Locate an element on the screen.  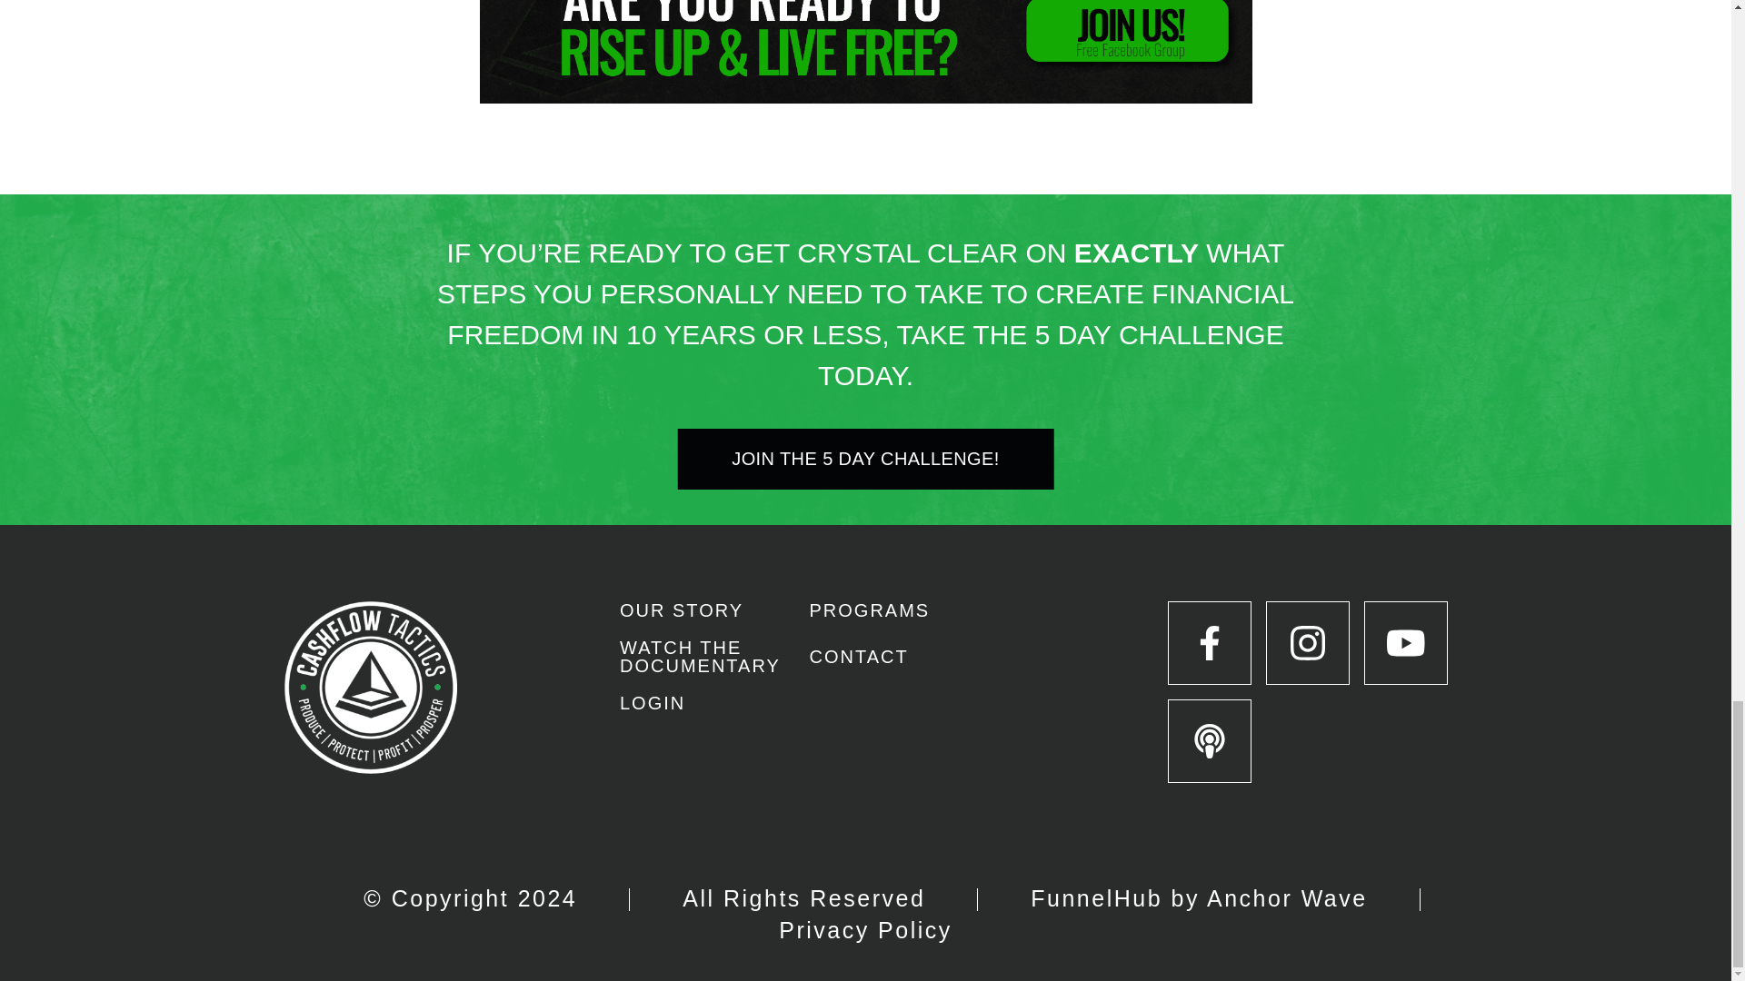
PROGRAMS is located at coordinates (869, 610).